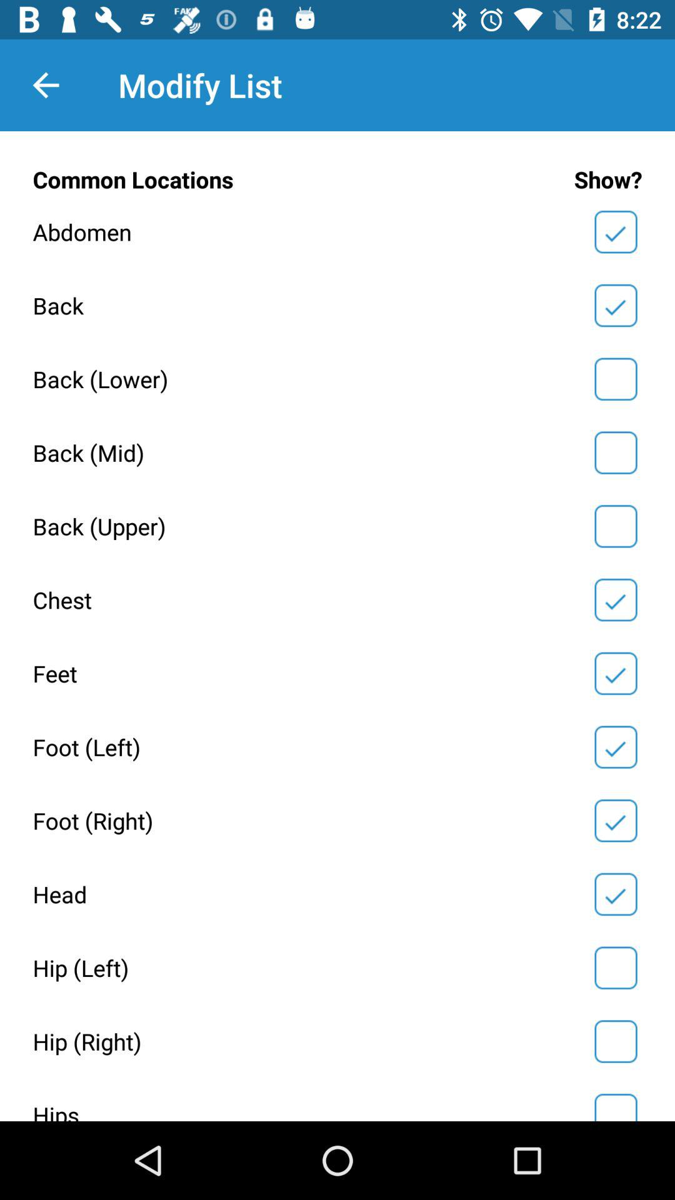 The width and height of the screenshot is (675, 1200). Describe the element at coordinates (616, 600) in the screenshot. I see `show chest` at that location.